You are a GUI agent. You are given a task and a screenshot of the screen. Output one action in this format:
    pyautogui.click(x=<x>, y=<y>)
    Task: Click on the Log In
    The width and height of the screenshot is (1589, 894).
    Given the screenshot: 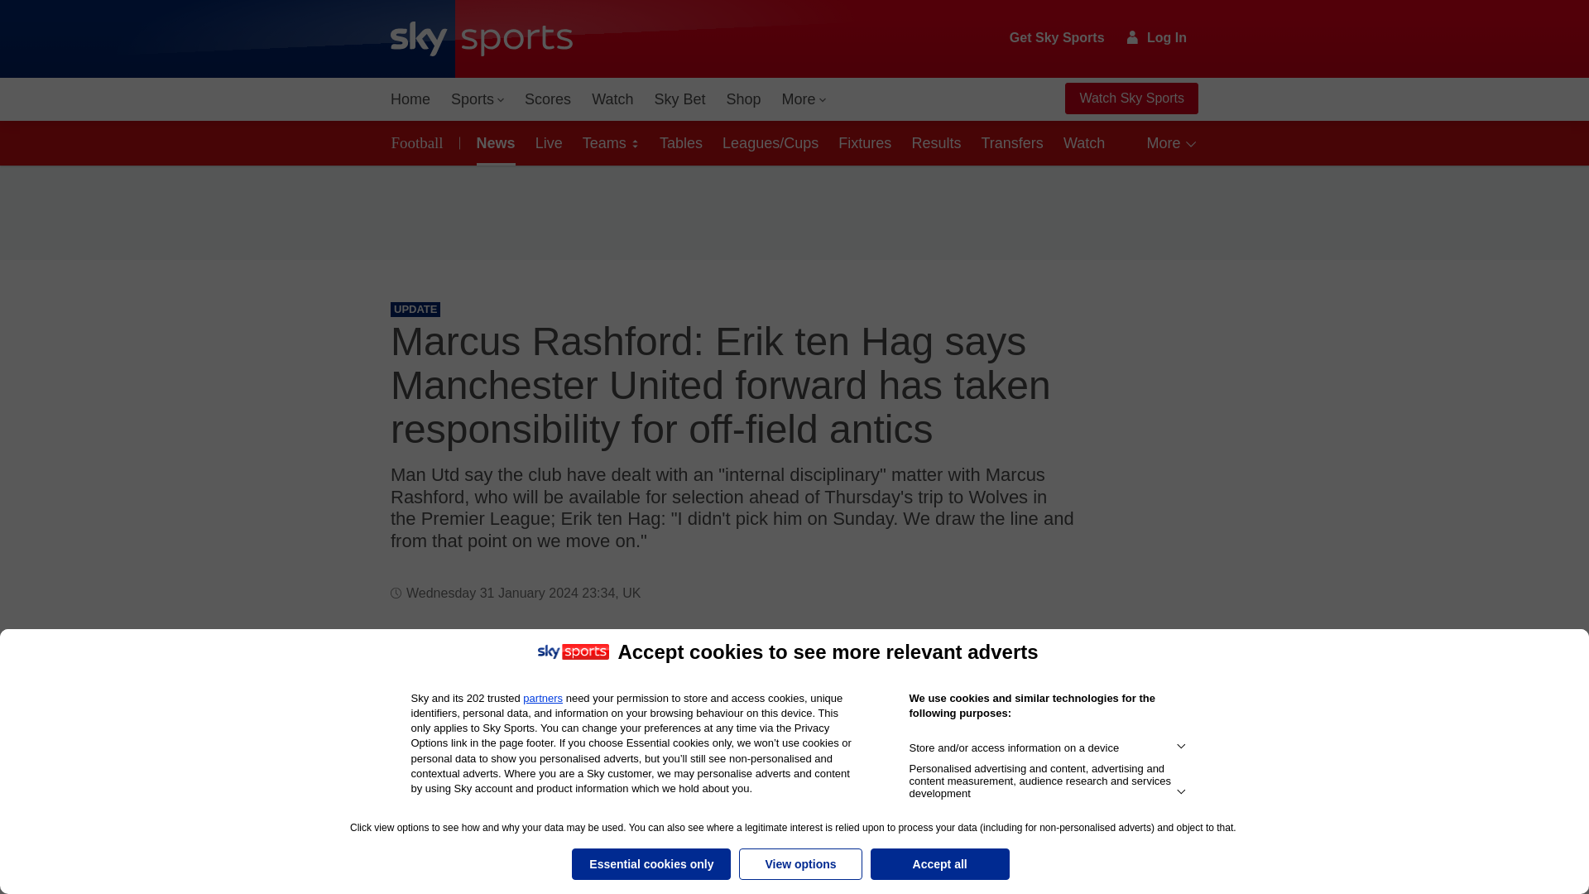 What is the action you would take?
    pyautogui.click(x=1157, y=37)
    